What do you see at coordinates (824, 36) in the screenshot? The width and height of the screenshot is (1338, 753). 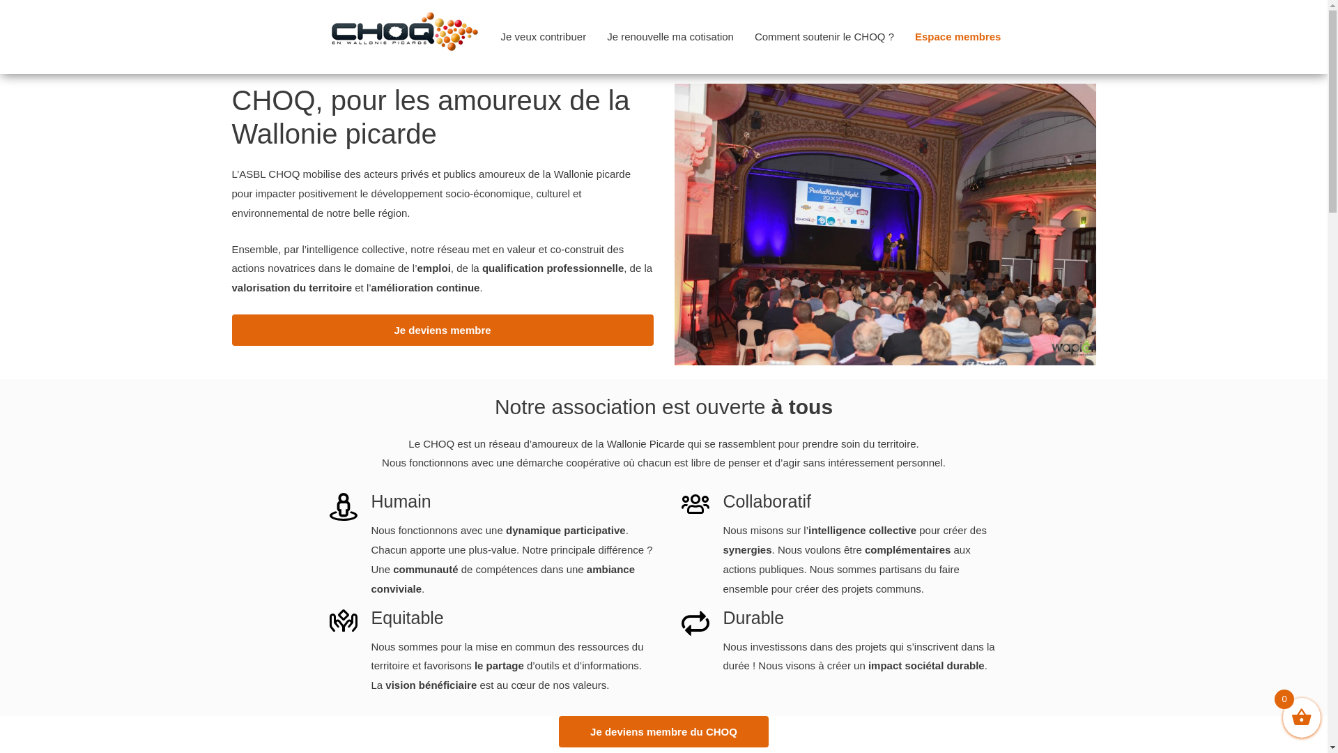 I see `Comment soutenir le CHOQ ?` at bounding box center [824, 36].